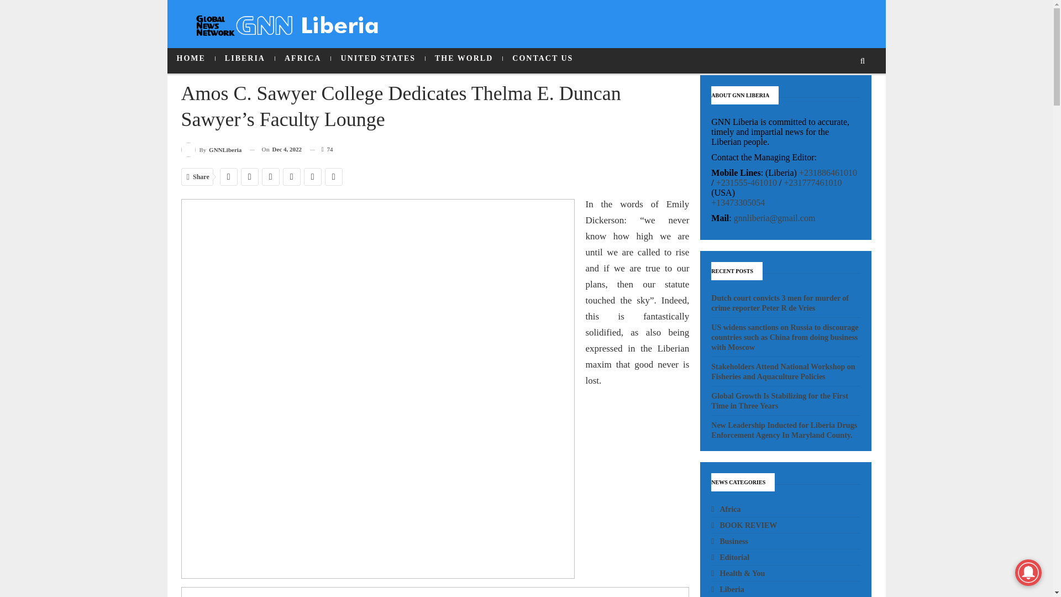 The height and width of the screenshot is (597, 1061). Describe the element at coordinates (211, 149) in the screenshot. I see `Browse Author Articles` at that location.